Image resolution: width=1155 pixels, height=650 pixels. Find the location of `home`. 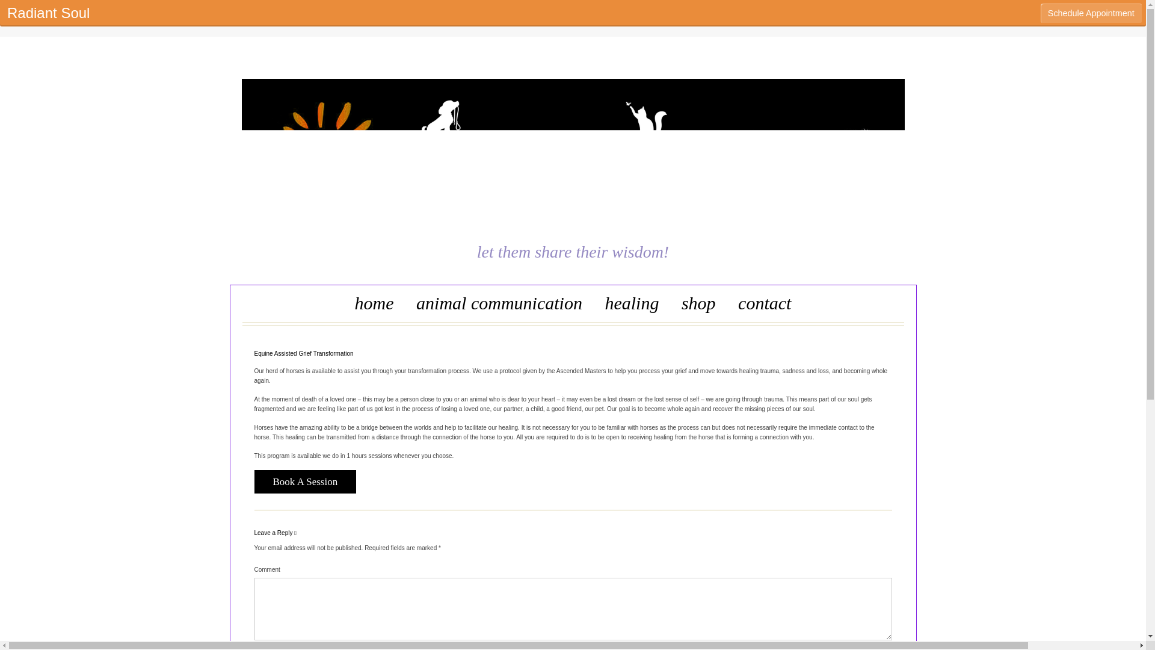

home is located at coordinates (374, 306).